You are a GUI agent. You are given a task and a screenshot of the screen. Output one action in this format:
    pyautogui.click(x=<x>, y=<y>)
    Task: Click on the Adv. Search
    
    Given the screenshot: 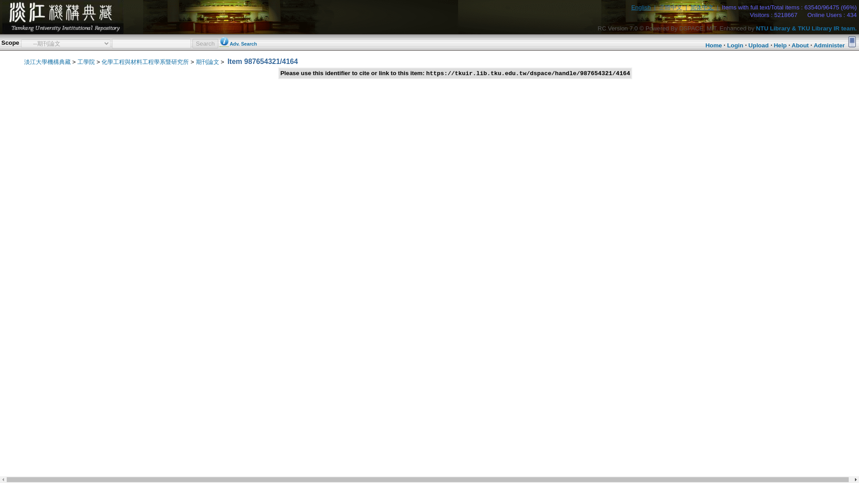 What is the action you would take?
    pyautogui.click(x=243, y=43)
    